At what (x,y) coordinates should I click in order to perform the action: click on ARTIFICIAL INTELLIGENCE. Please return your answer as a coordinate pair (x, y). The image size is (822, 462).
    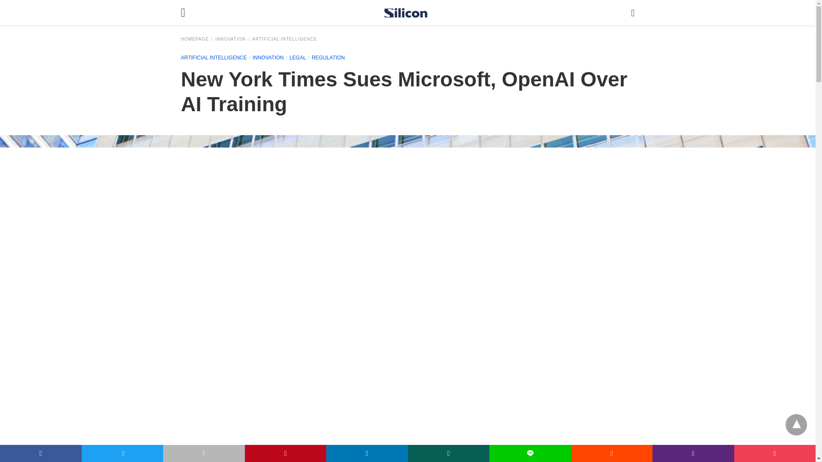
    Looking at the image, I should click on (284, 39).